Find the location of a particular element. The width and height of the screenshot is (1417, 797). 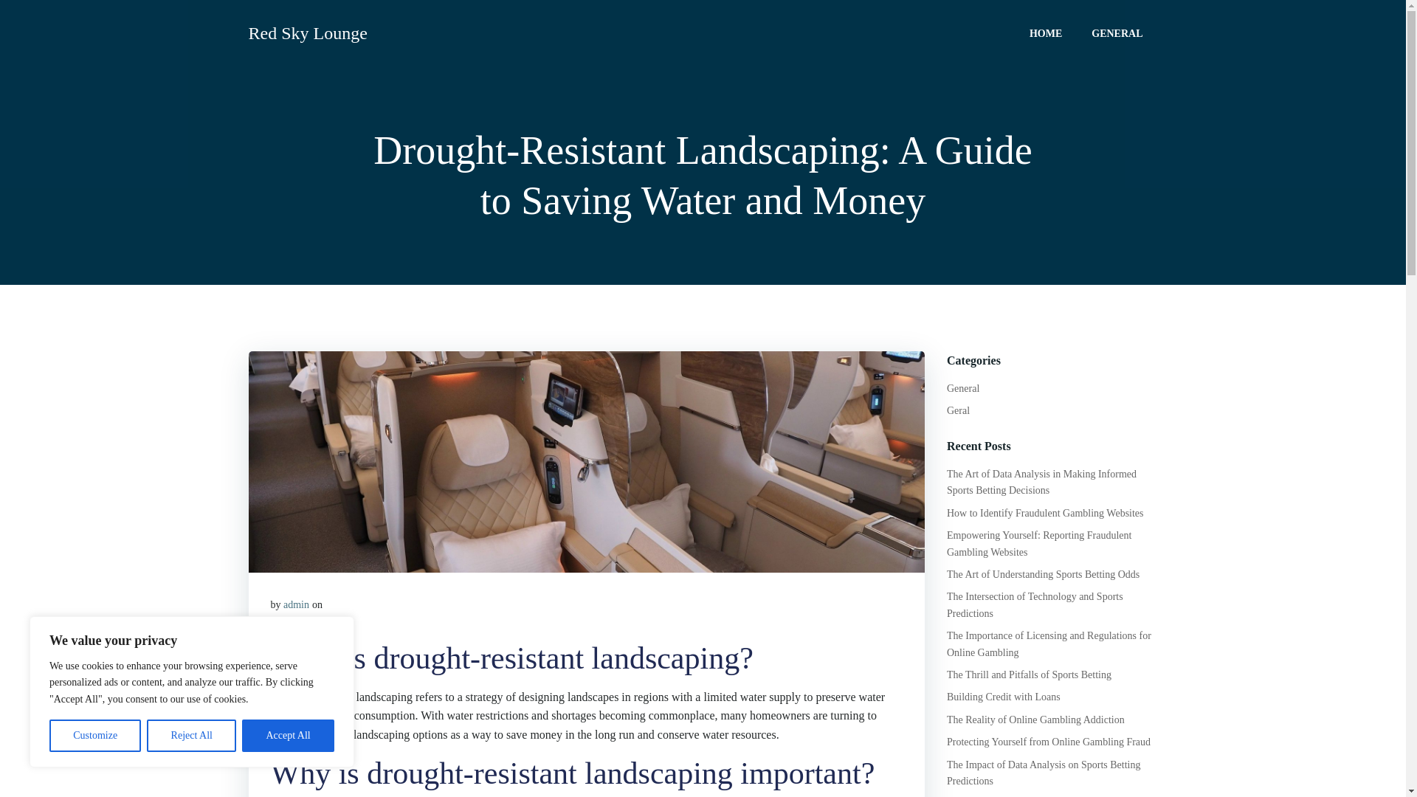

admin is located at coordinates (296, 605).